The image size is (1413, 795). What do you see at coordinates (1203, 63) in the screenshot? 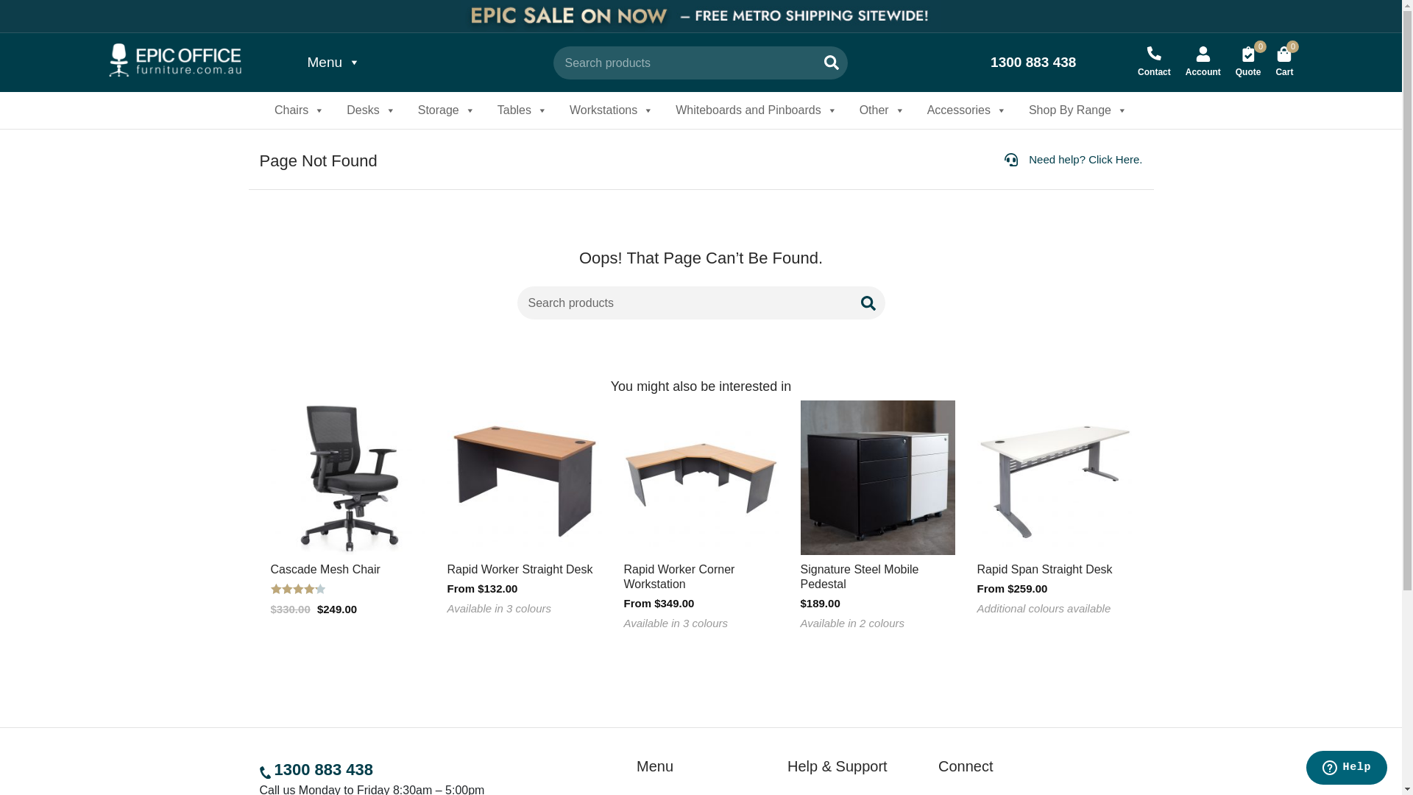
I see `Account` at bounding box center [1203, 63].